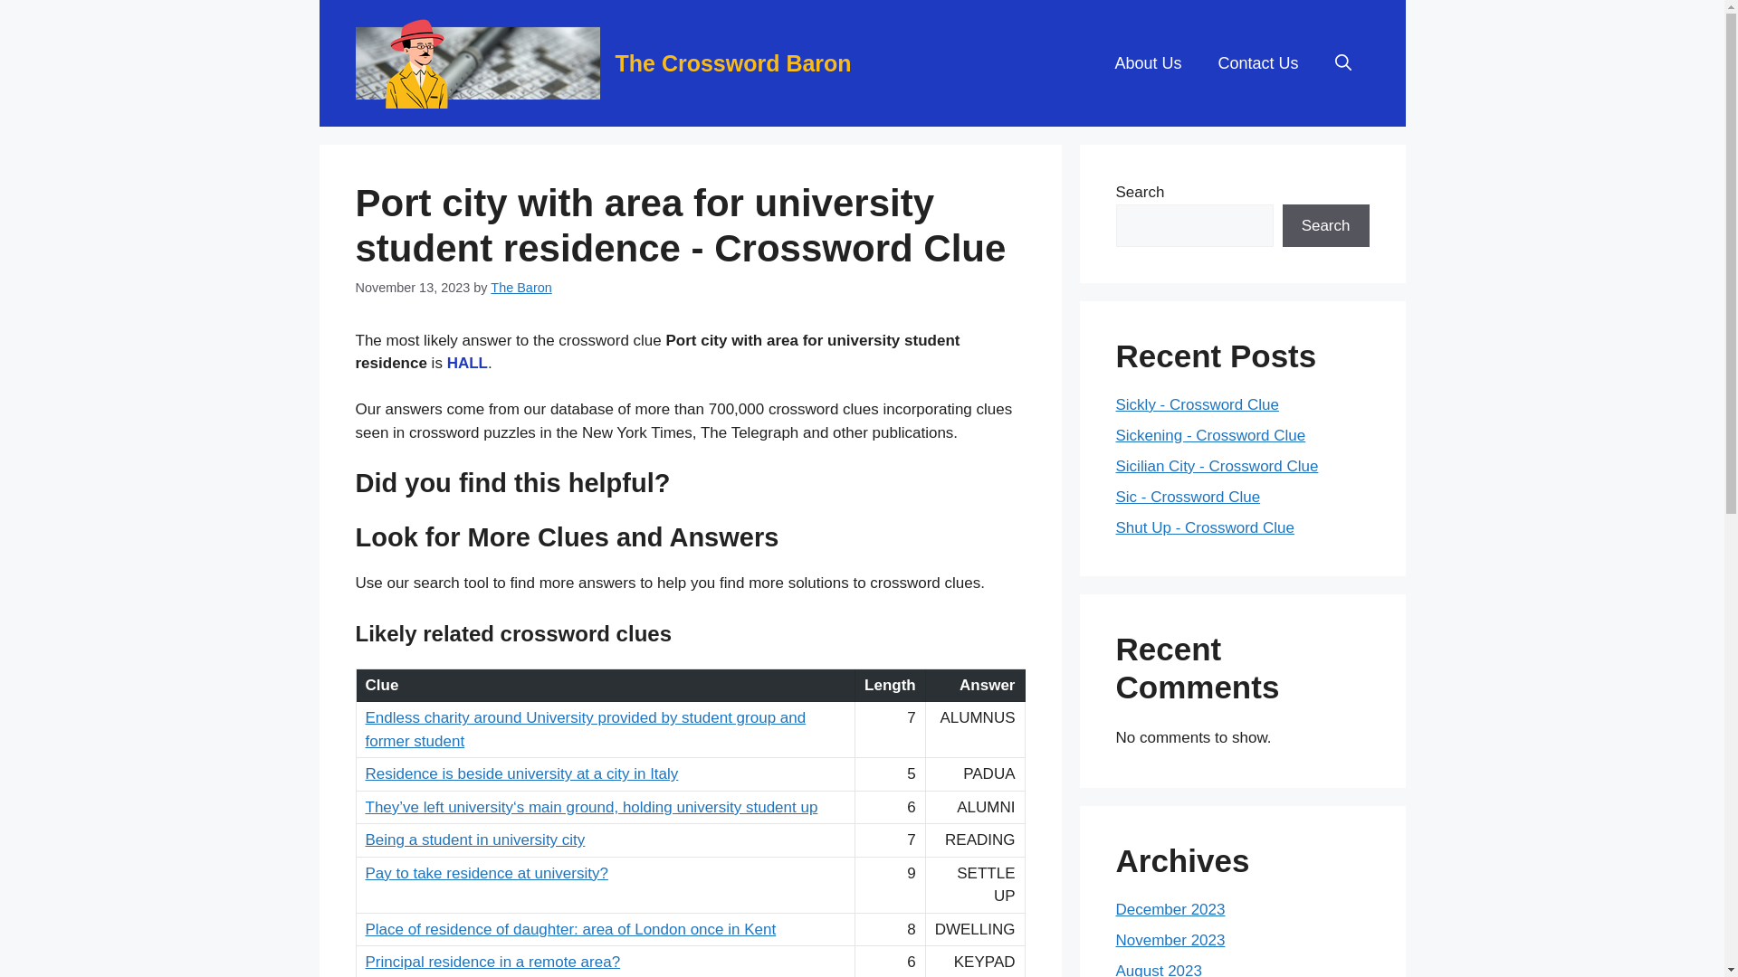  I want to click on The Baron, so click(520, 288).